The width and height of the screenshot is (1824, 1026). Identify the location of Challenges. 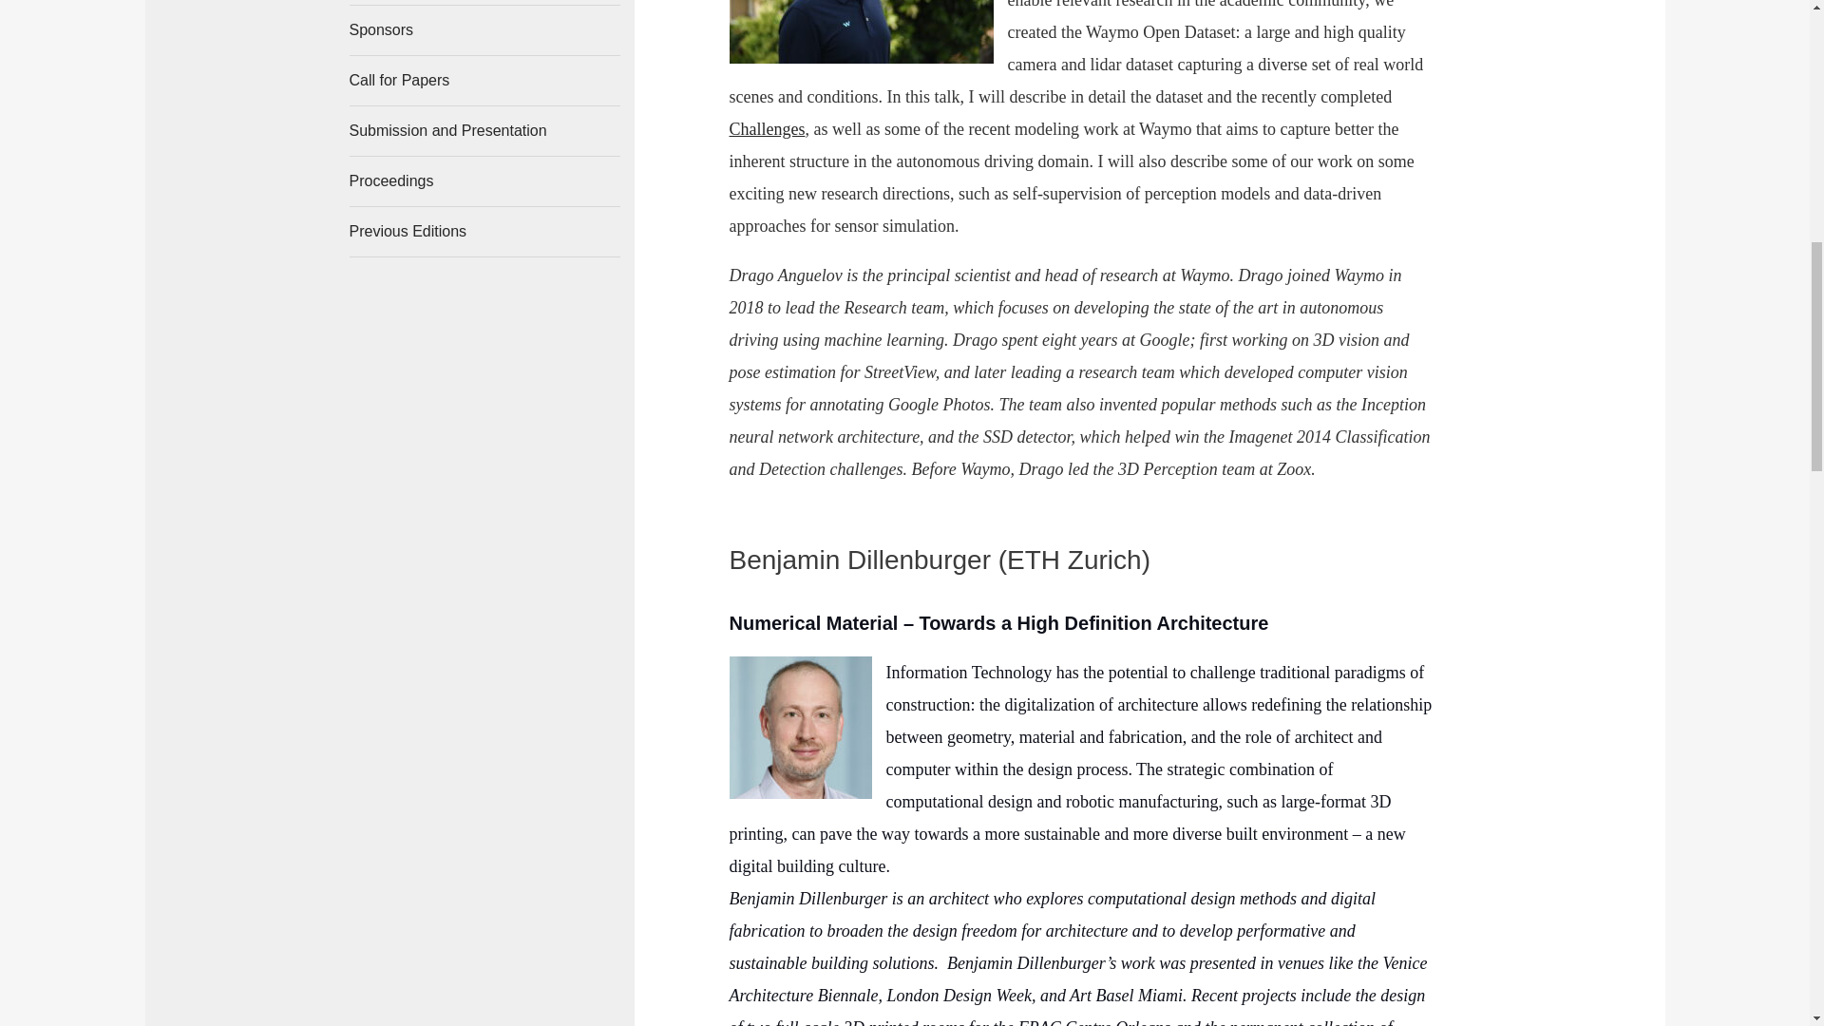
(768, 129).